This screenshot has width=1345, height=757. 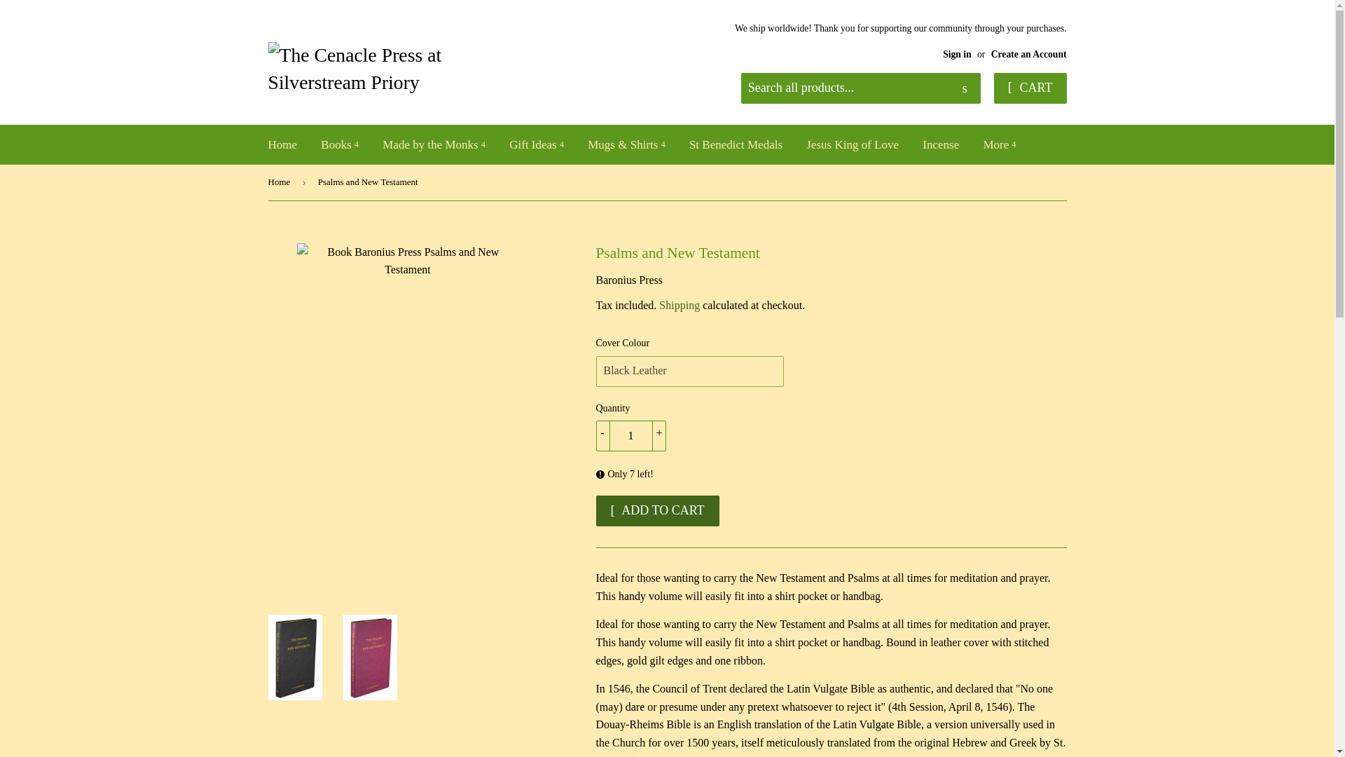 I want to click on Search, so click(x=965, y=88).